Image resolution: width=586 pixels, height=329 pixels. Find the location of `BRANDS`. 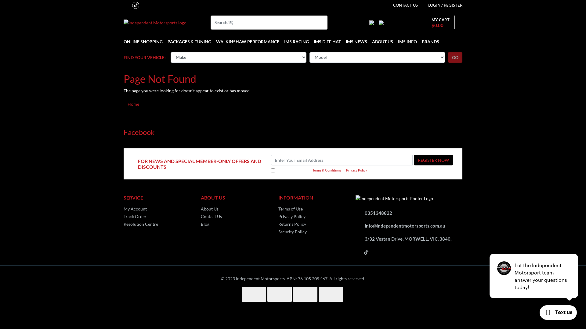

BRANDS is located at coordinates (429, 42).